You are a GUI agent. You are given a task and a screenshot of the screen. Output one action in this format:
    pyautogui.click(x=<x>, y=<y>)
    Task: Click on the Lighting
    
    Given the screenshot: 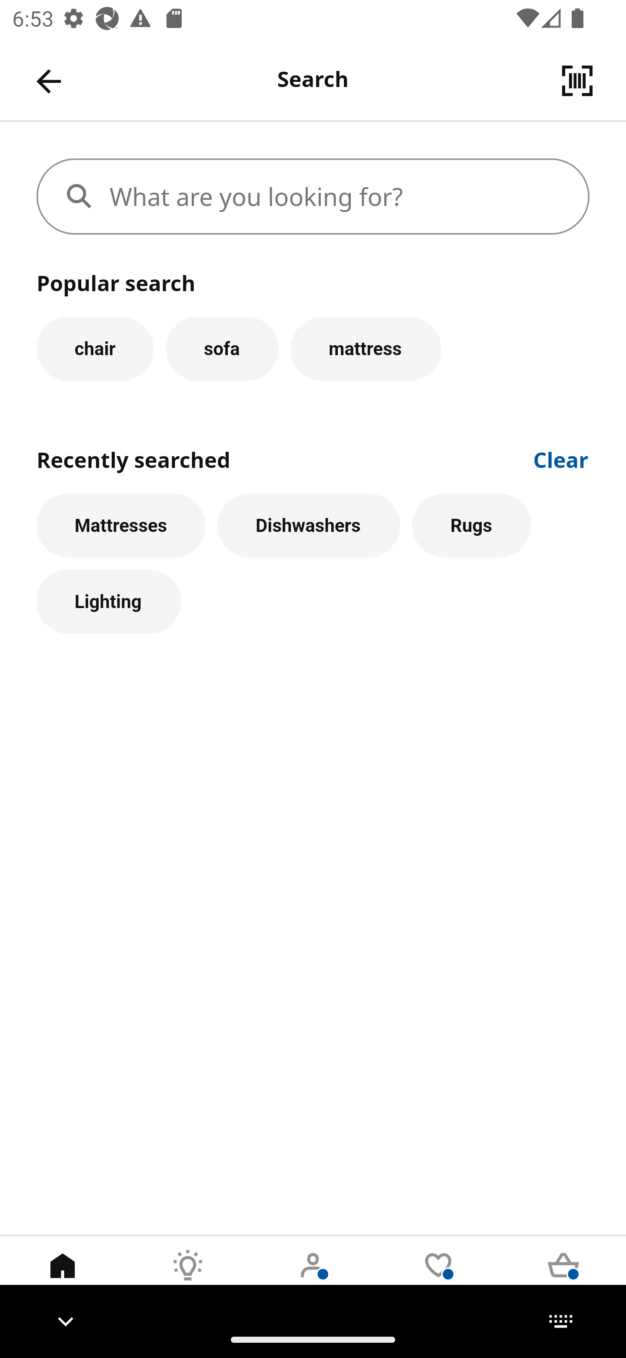 What is the action you would take?
    pyautogui.click(x=109, y=602)
    